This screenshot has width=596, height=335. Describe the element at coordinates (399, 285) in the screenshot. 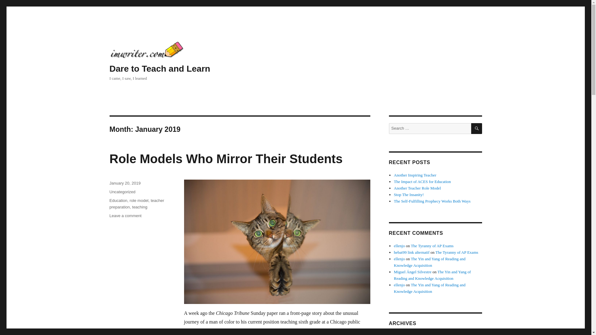

I see `ellenjo` at that location.